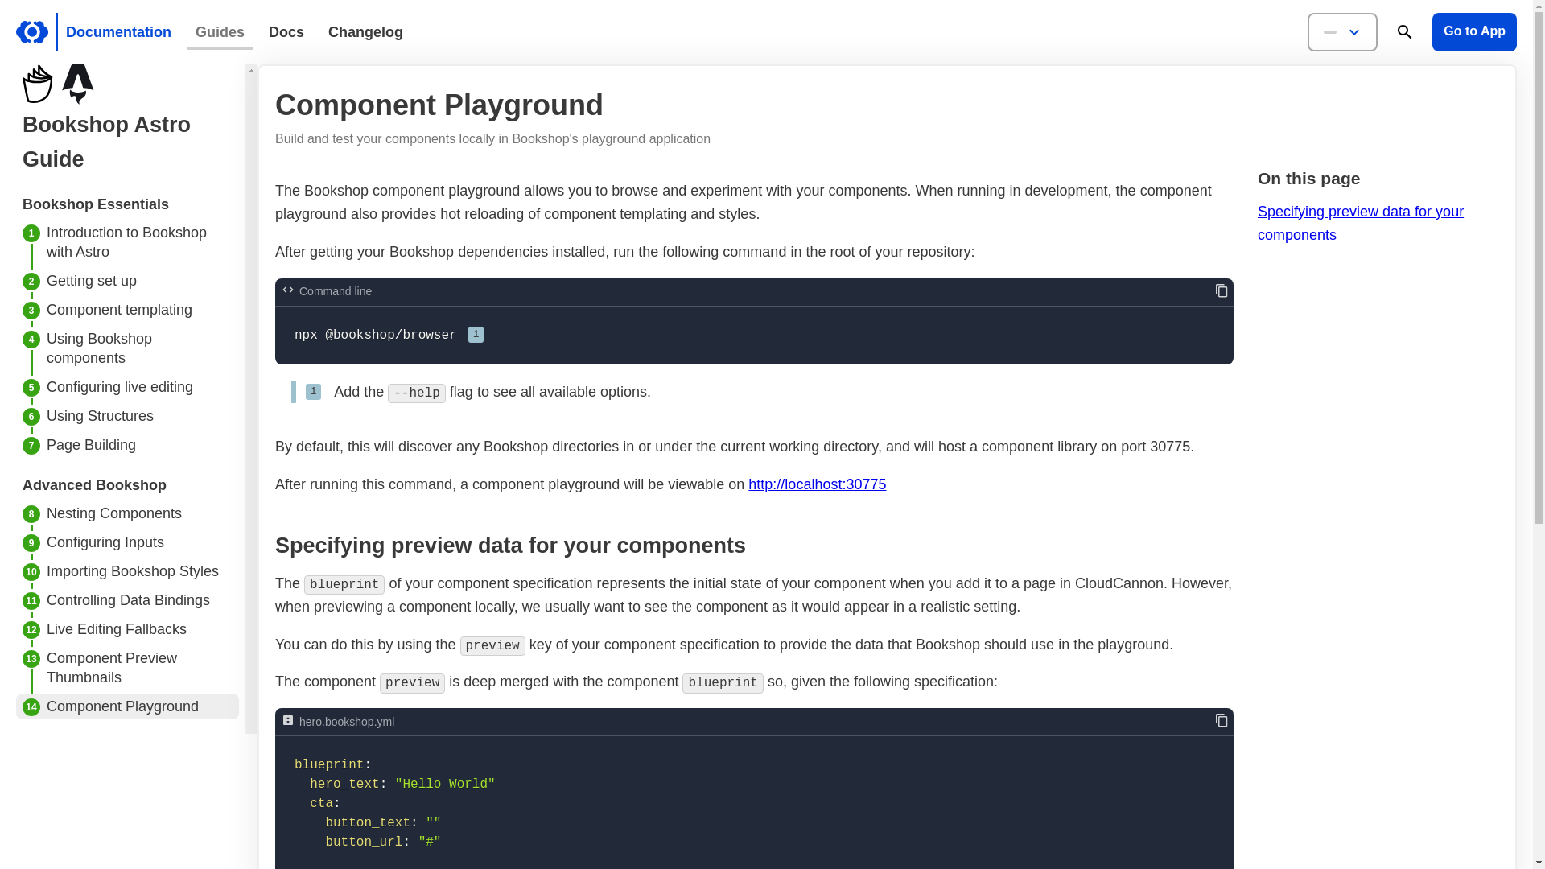 The height and width of the screenshot is (869, 1545). What do you see at coordinates (1405, 32) in the screenshot?
I see `Search` at bounding box center [1405, 32].